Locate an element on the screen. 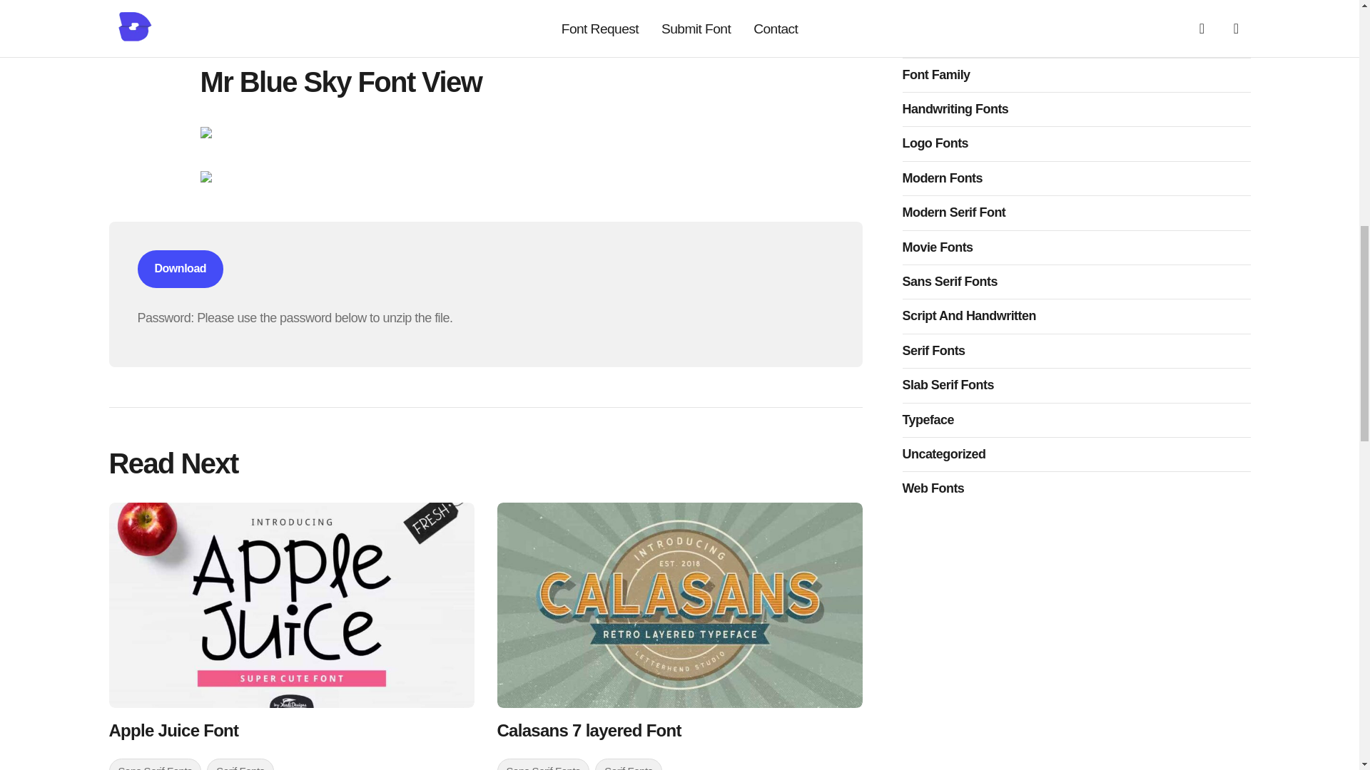  Apple Juice Font is located at coordinates (291, 605).